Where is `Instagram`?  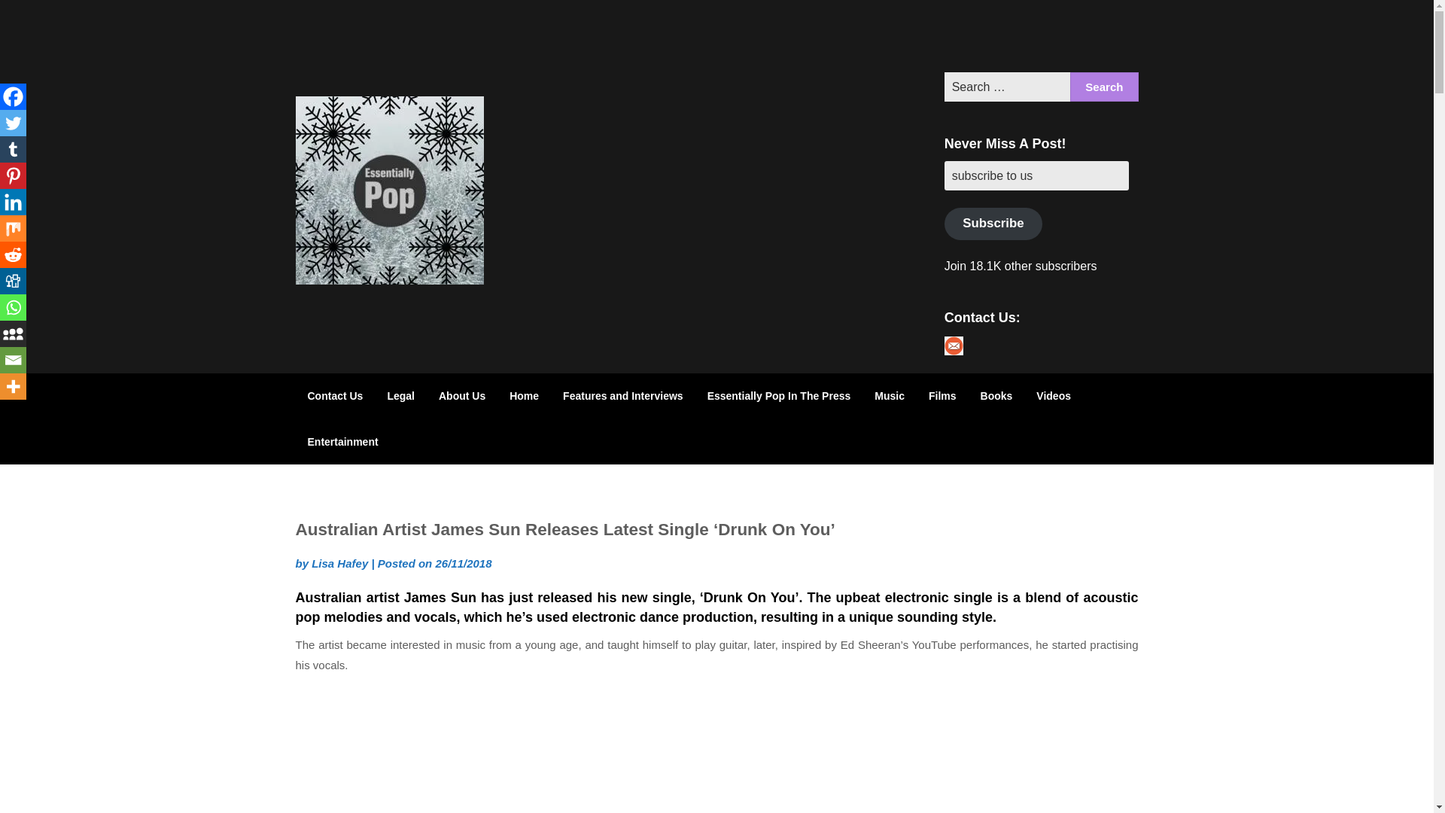
Instagram is located at coordinates (1041, 36).